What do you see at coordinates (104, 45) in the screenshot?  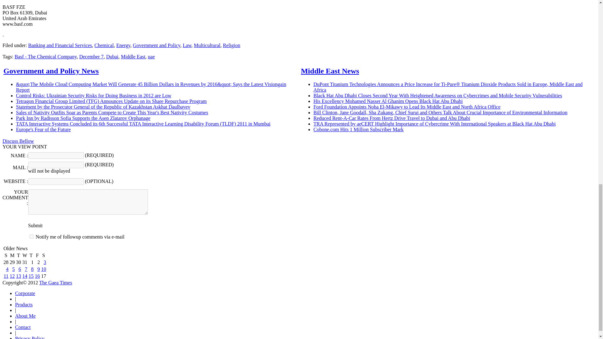 I see `Chemical` at bounding box center [104, 45].